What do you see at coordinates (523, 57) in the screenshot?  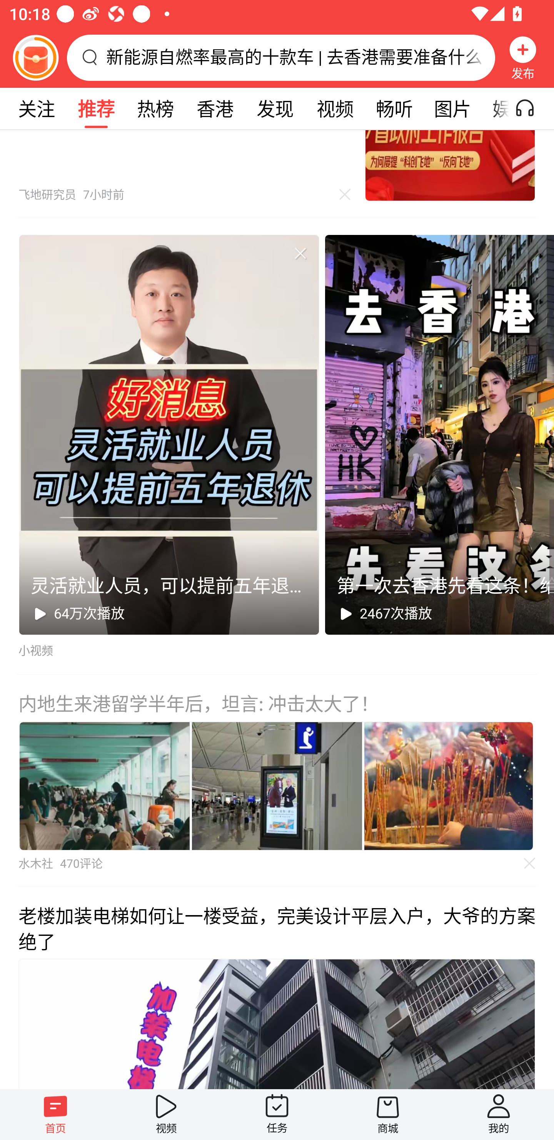 I see `发布 发布，按钮` at bounding box center [523, 57].